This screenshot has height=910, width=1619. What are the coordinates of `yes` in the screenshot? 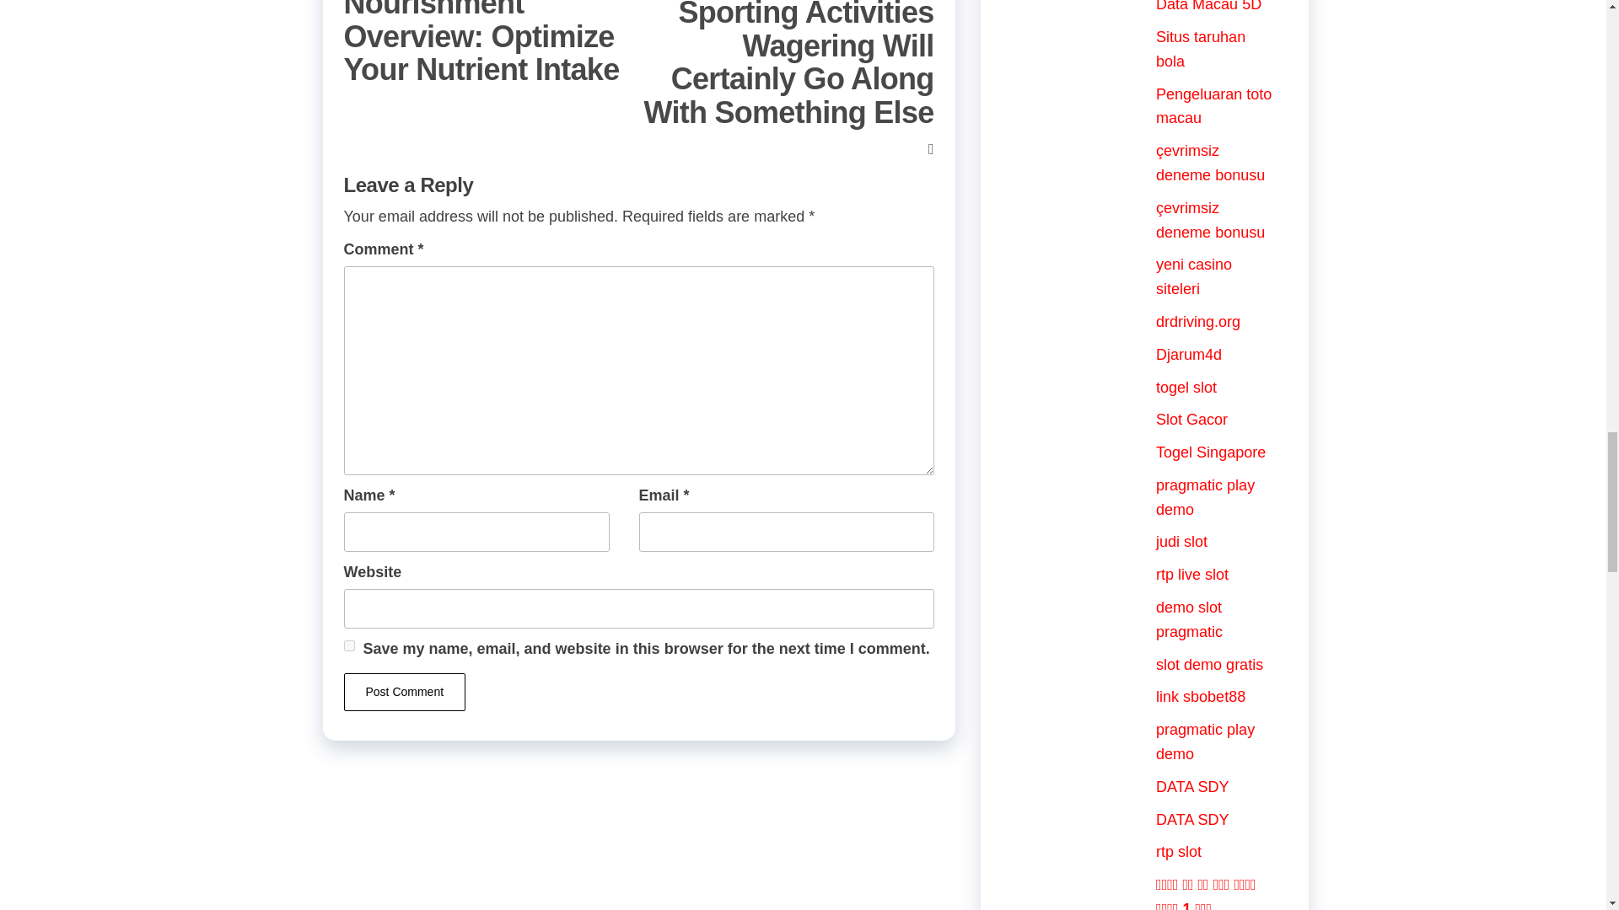 It's located at (349, 645).